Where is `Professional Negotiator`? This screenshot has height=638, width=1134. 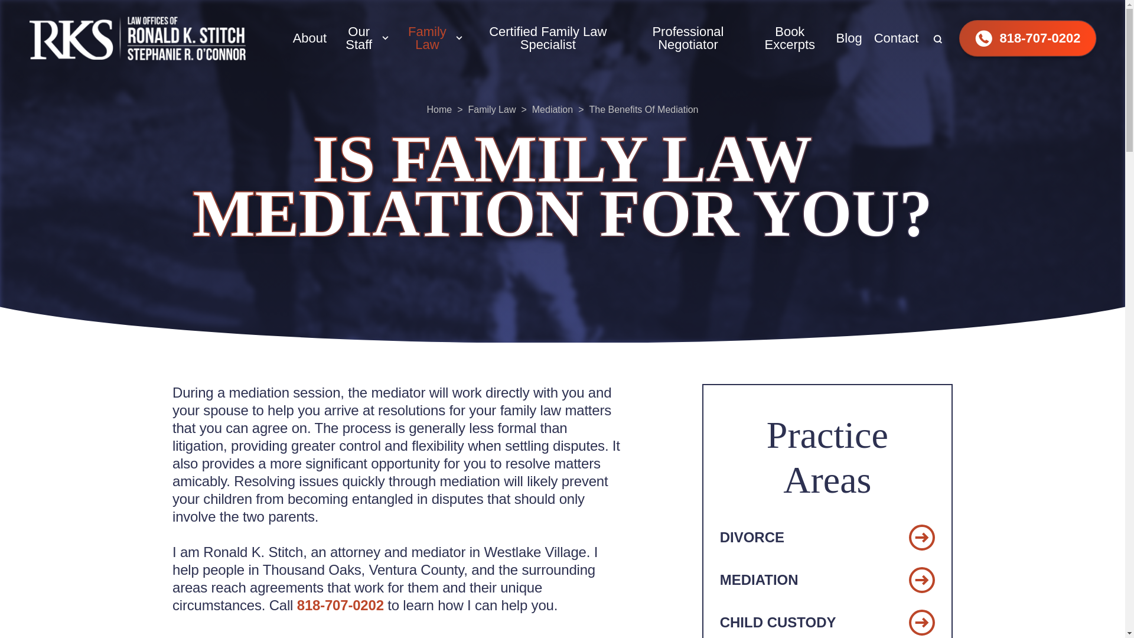 Professional Negotiator is located at coordinates (687, 38).